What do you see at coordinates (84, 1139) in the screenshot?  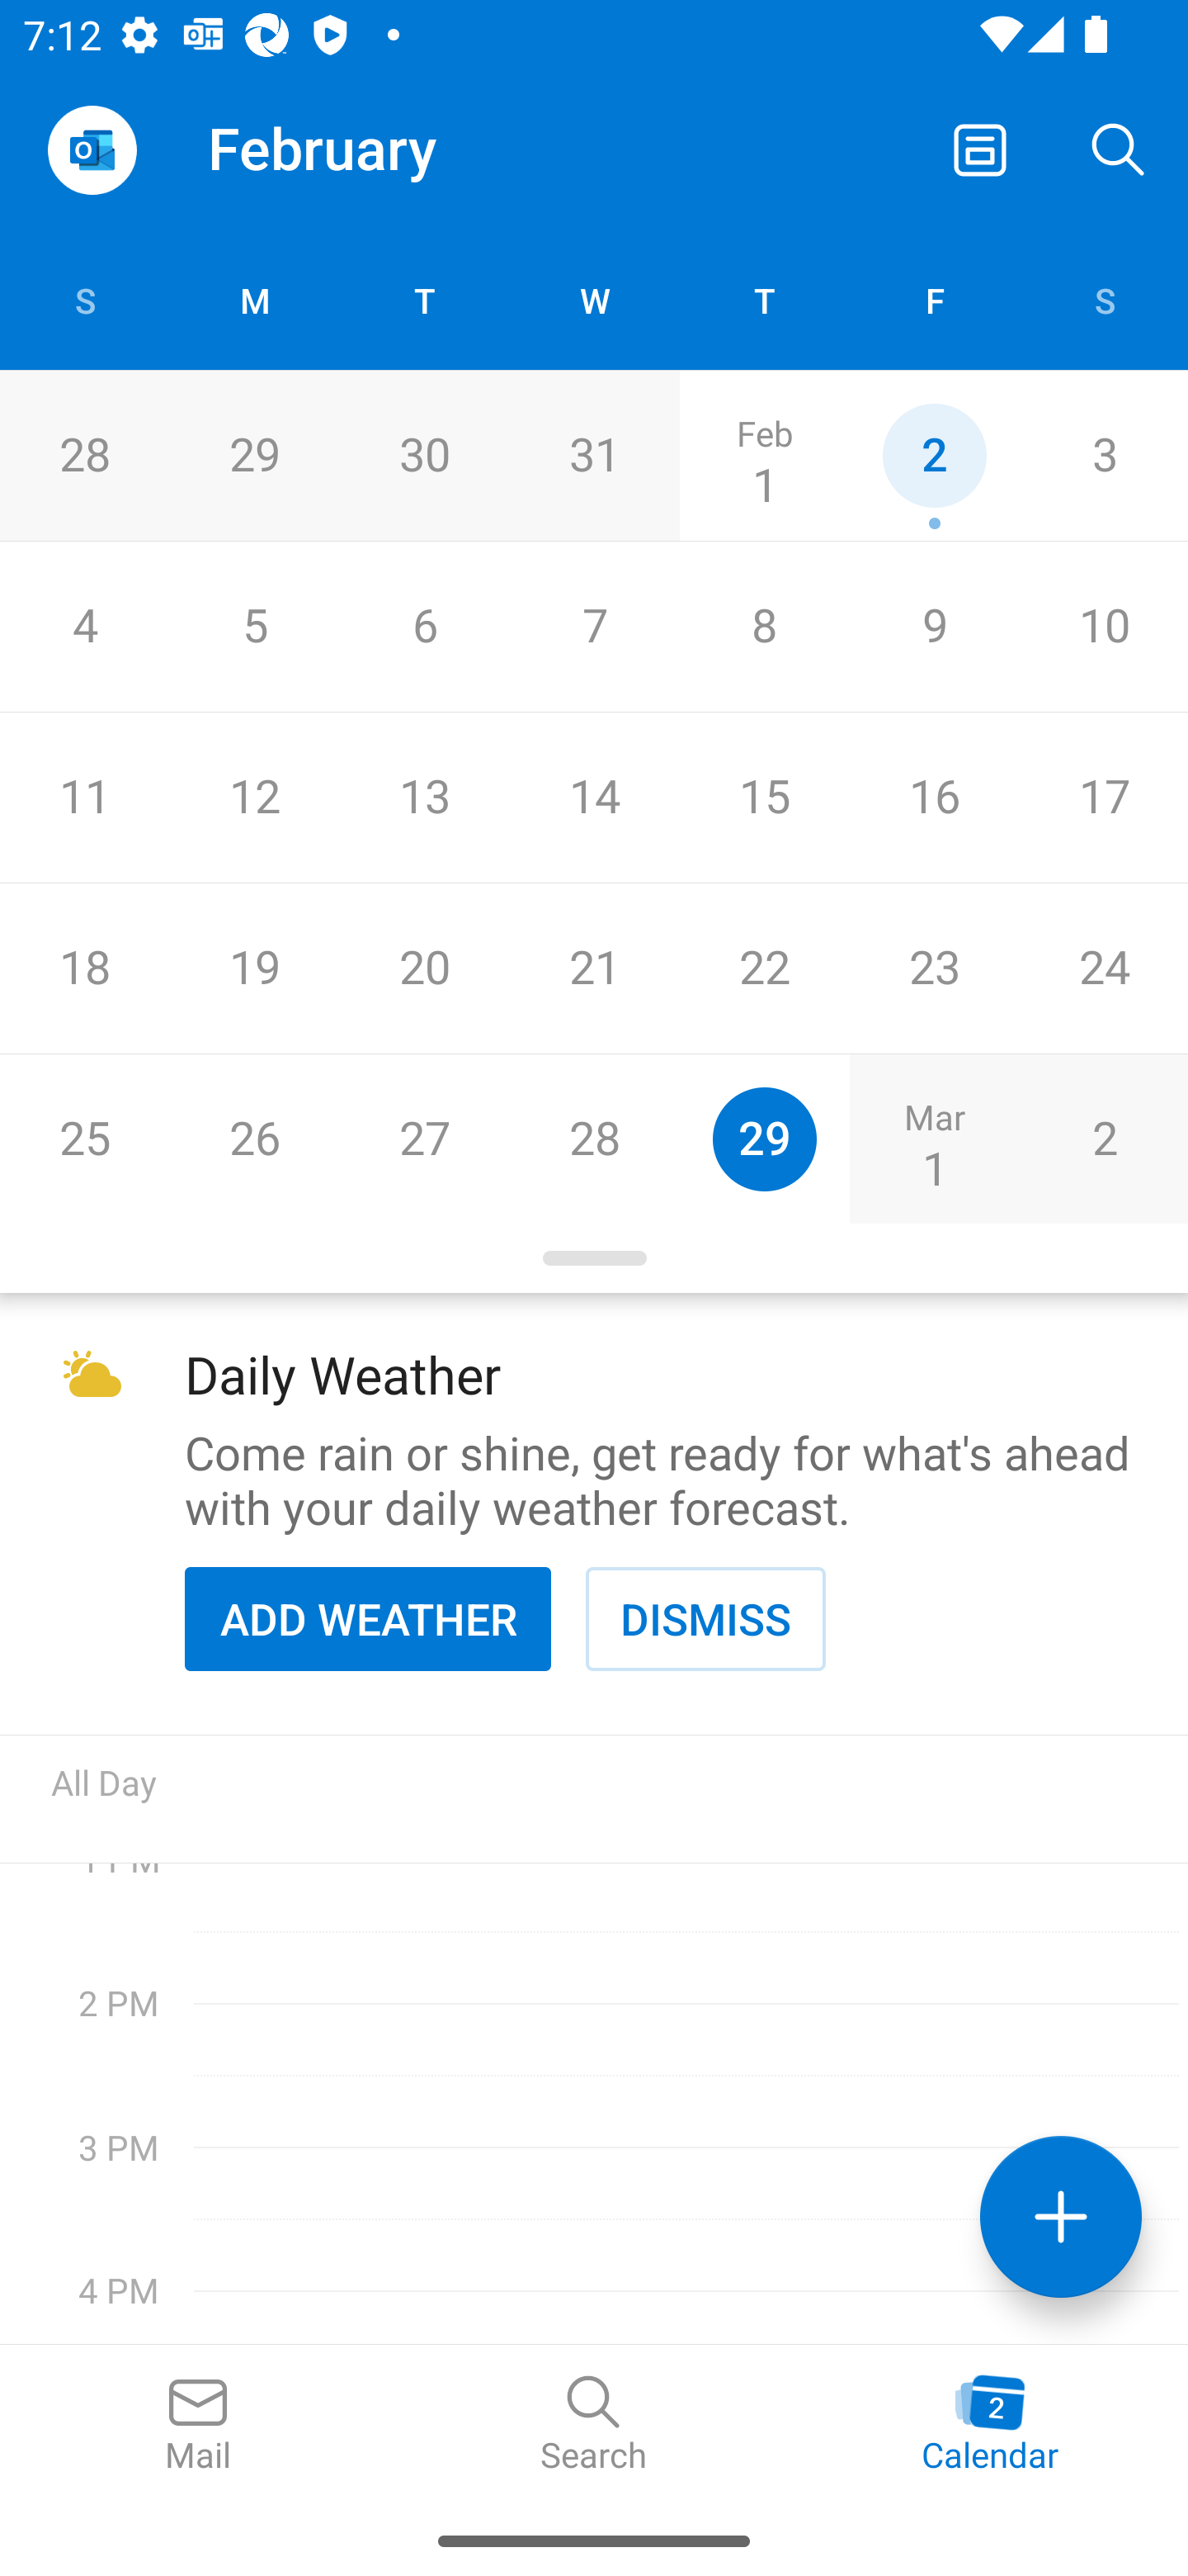 I see `25 Sunday, February 25` at bounding box center [84, 1139].